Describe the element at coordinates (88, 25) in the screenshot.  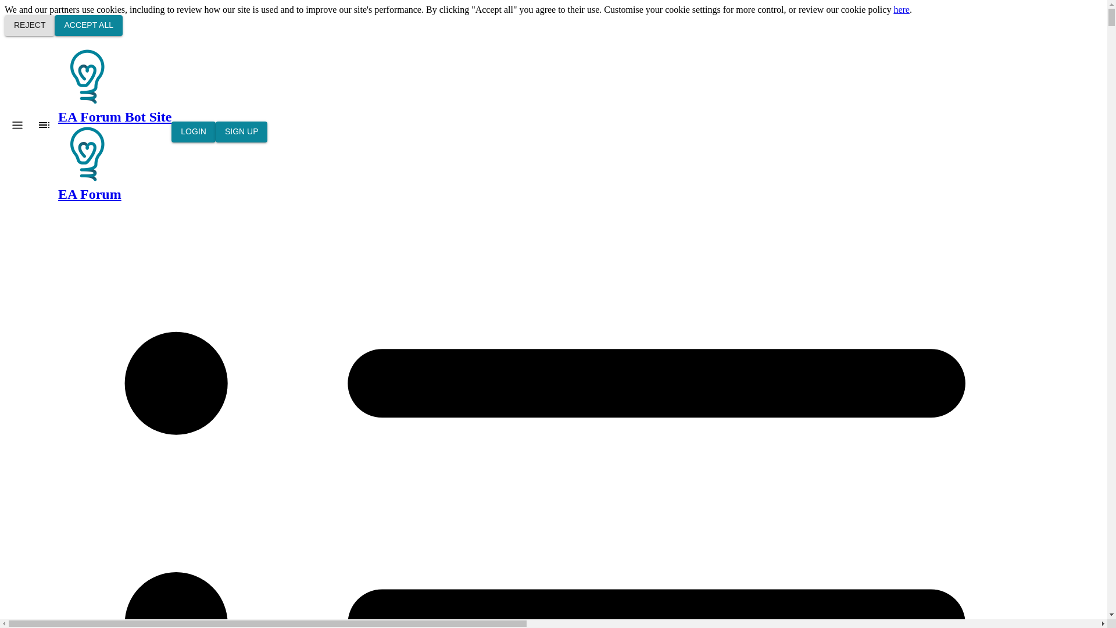
I see `ACCEPT ALL` at that location.